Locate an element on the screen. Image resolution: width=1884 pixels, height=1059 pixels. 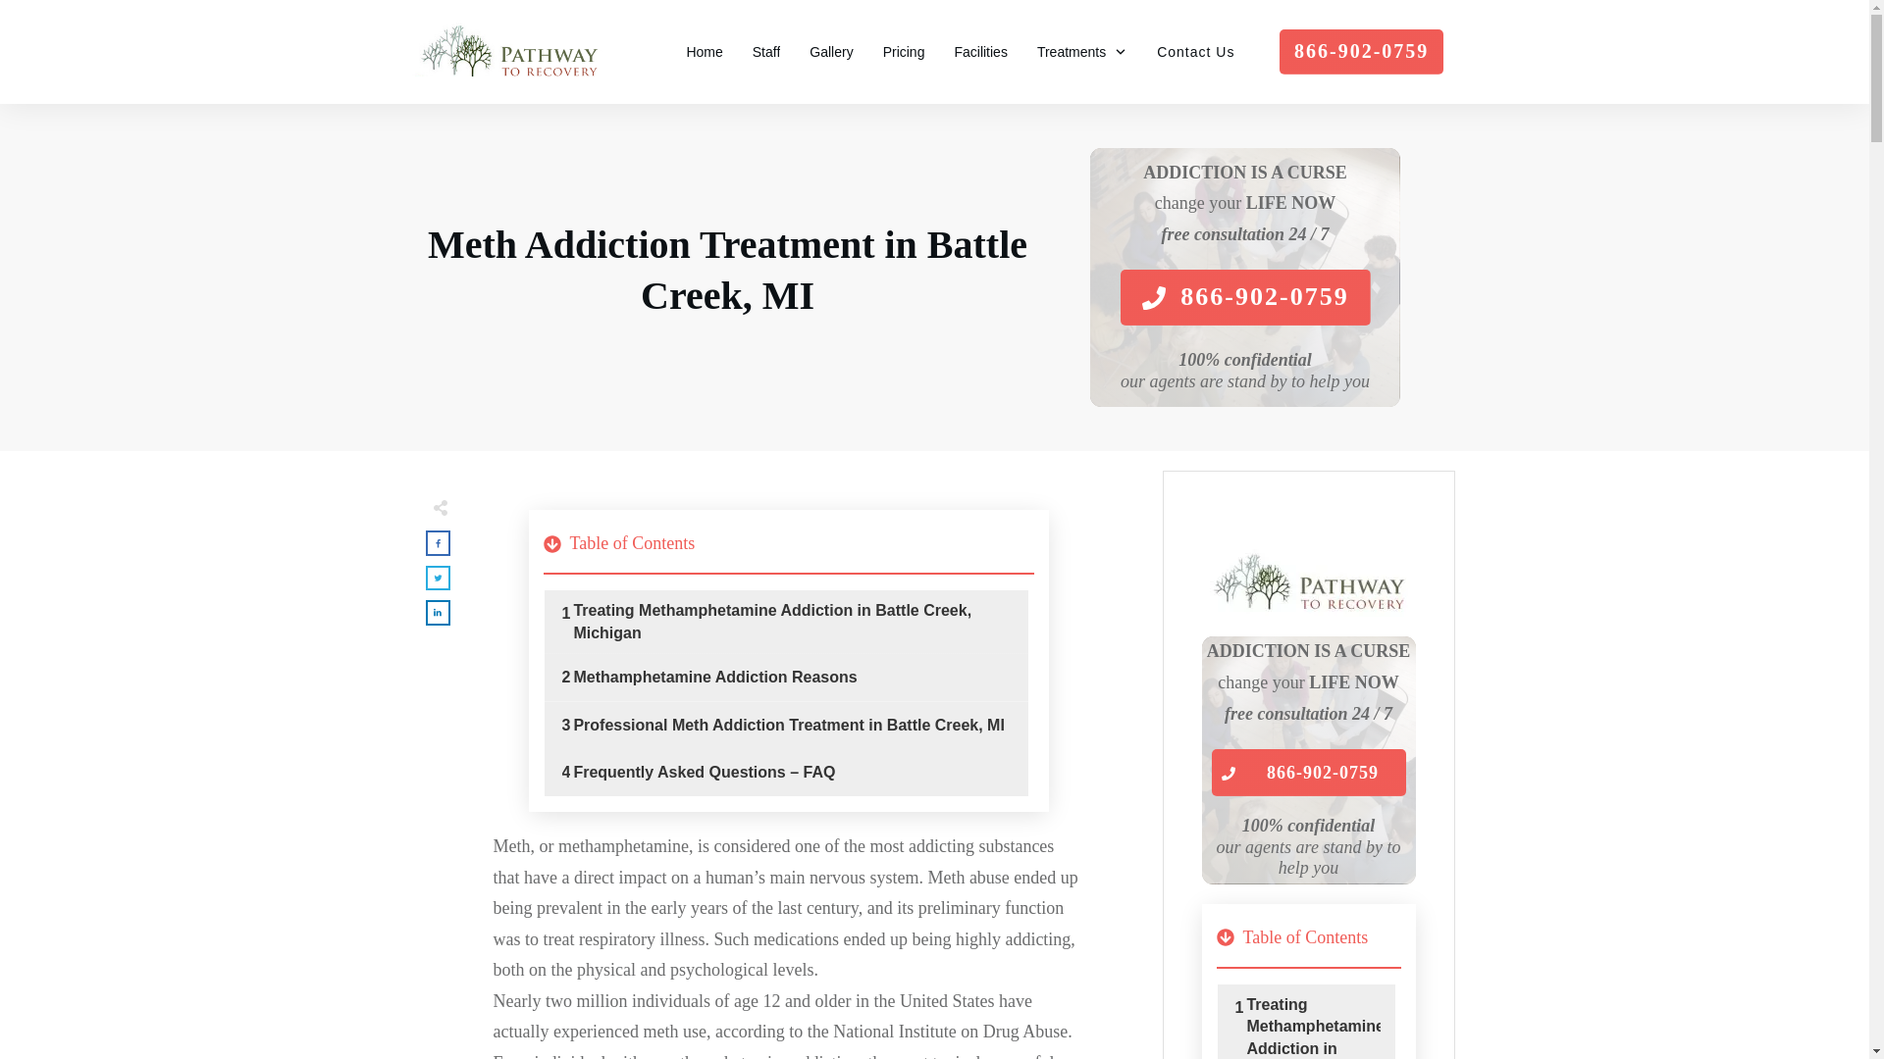
866-902-0759 is located at coordinates (1244, 297).